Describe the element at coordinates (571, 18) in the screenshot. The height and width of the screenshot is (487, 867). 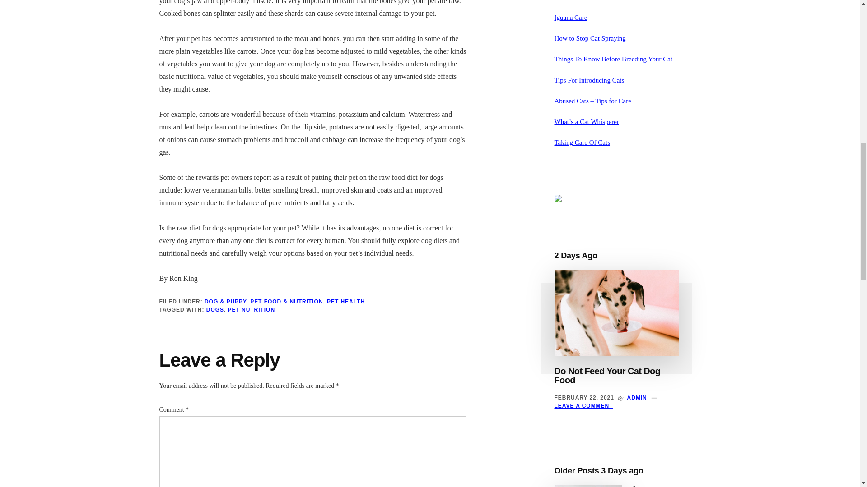
I see `Iguana Care` at that location.